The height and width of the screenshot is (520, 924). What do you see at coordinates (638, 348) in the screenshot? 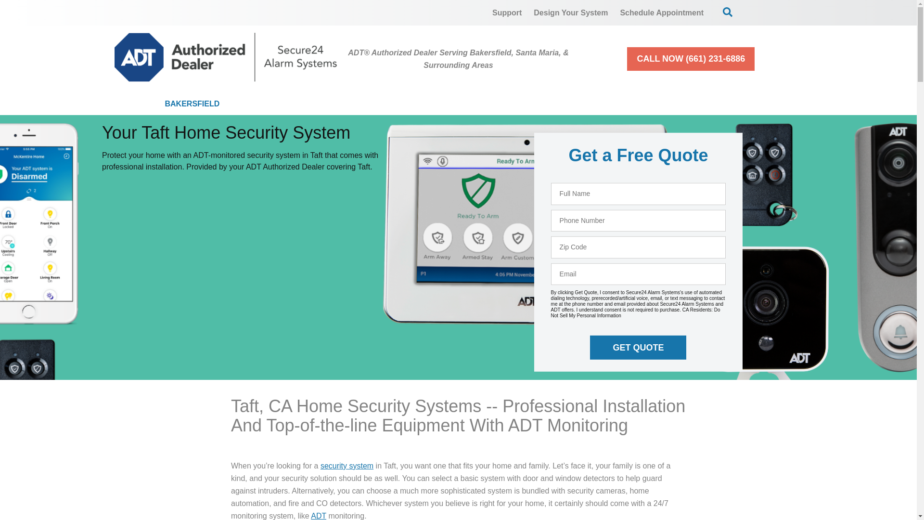
I see `GET QUOTE` at bounding box center [638, 348].